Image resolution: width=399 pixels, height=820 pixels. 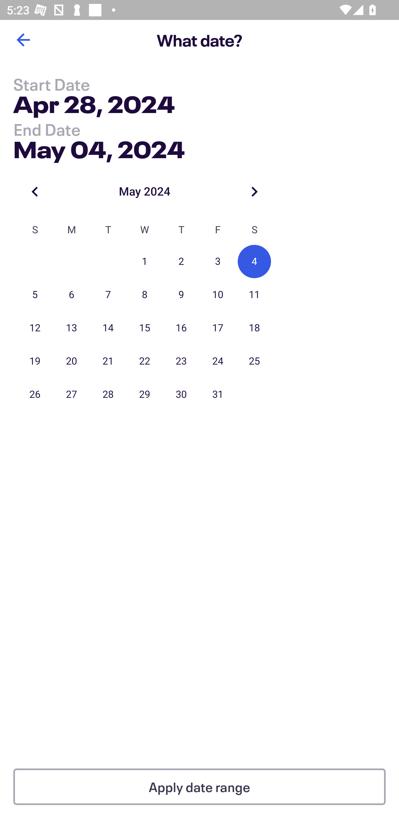 What do you see at coordinates (254, 191) in the screenshot?
I see `Next month` at bounding box center [254, 191].